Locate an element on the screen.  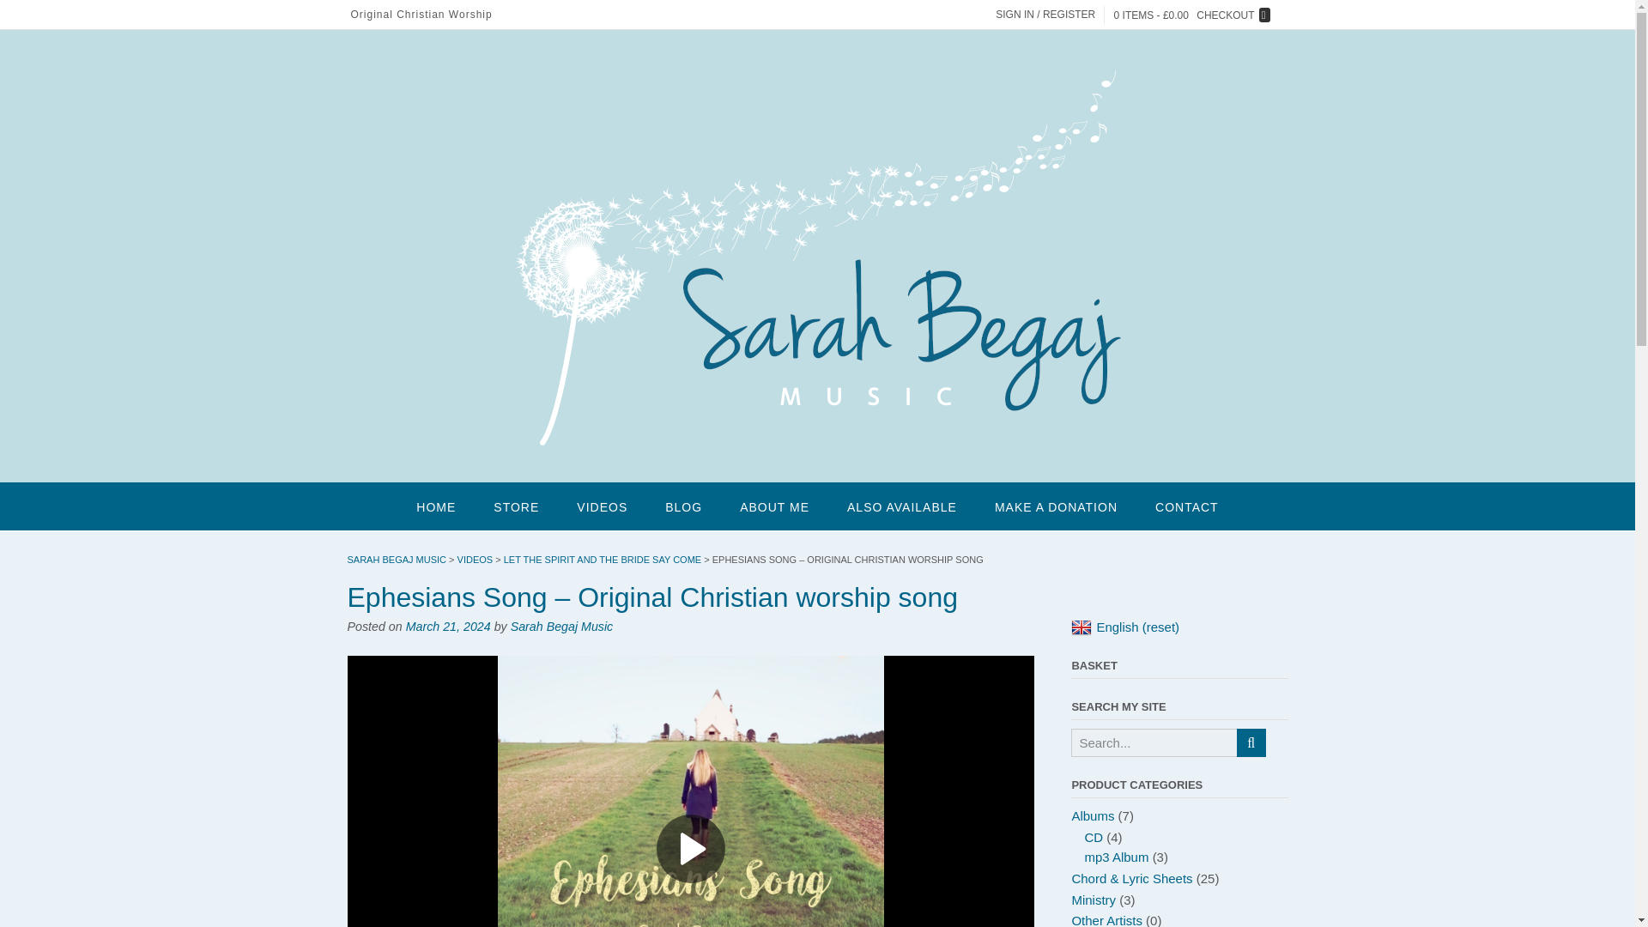
STORE is located at coordinates (516, 506).